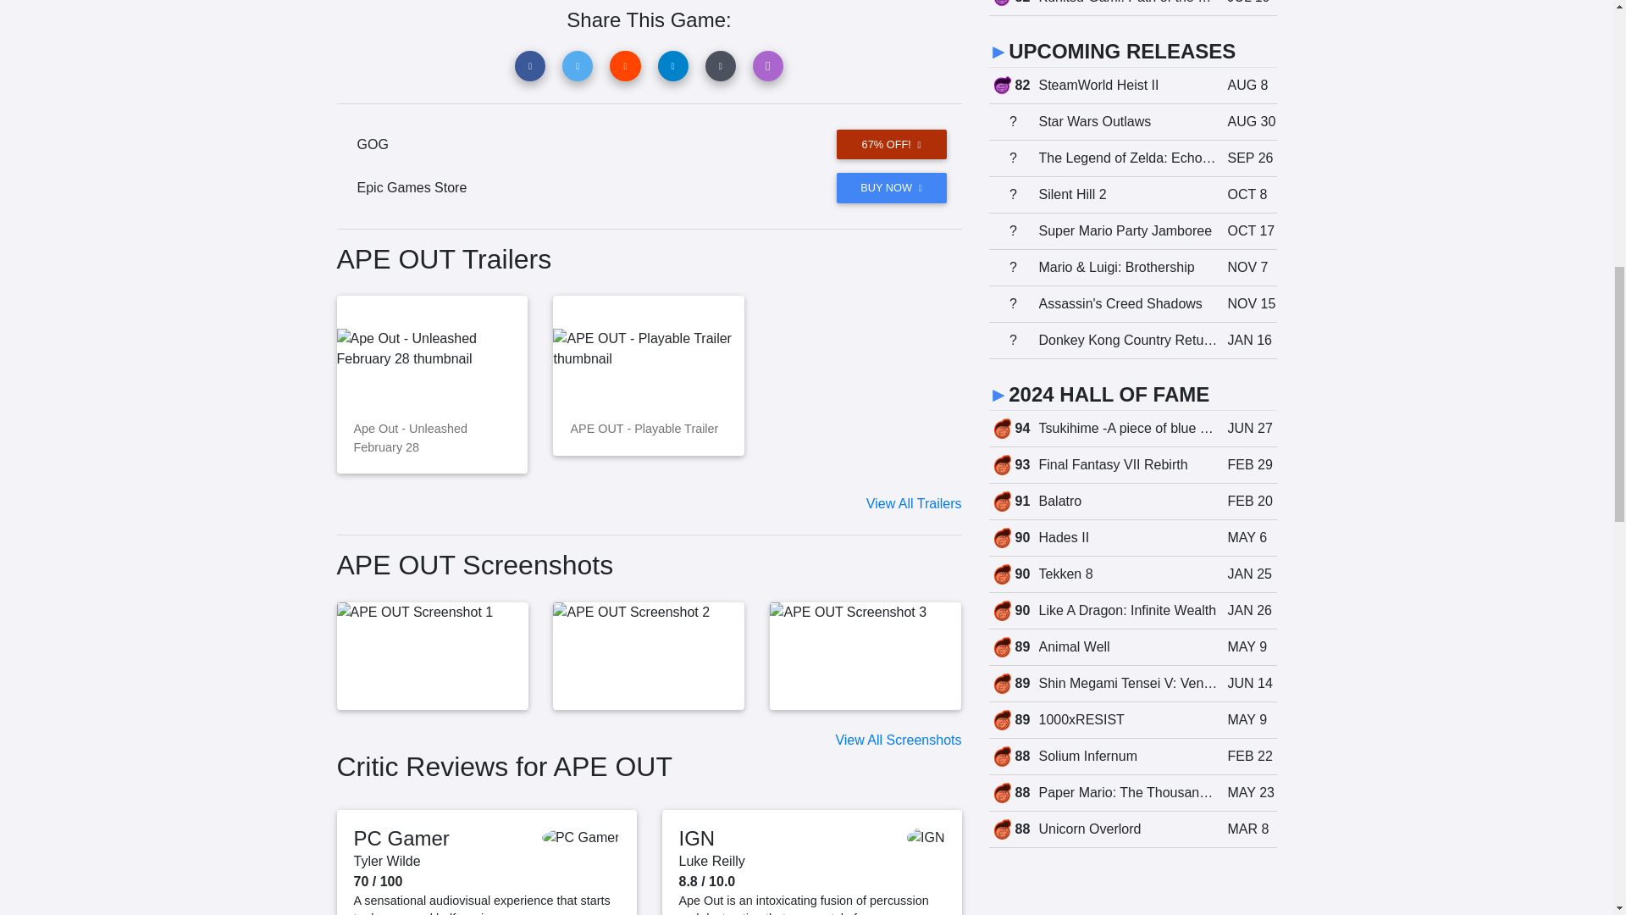 Image resolution: width=1626 pixels, height=915 pixels. What do you see at coordinates (388, 861) in the screenshot?
I see `Tyler Wilde` at bounding box center [388, 861].